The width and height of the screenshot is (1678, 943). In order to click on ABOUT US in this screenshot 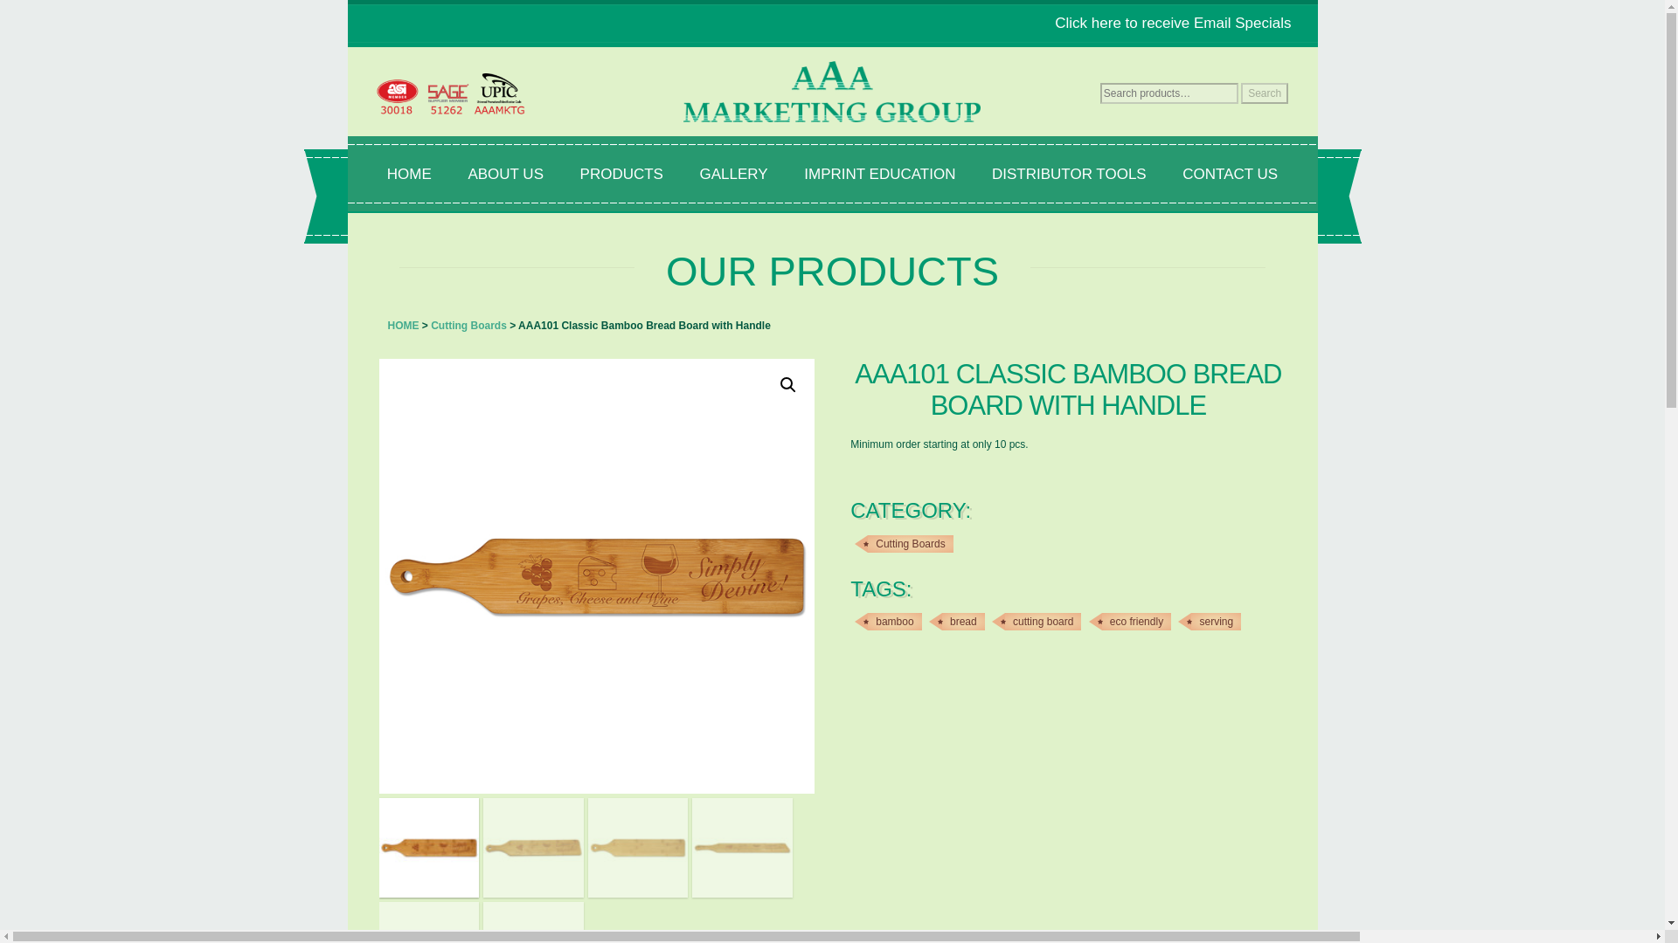, I will do `click(505, 175)`.